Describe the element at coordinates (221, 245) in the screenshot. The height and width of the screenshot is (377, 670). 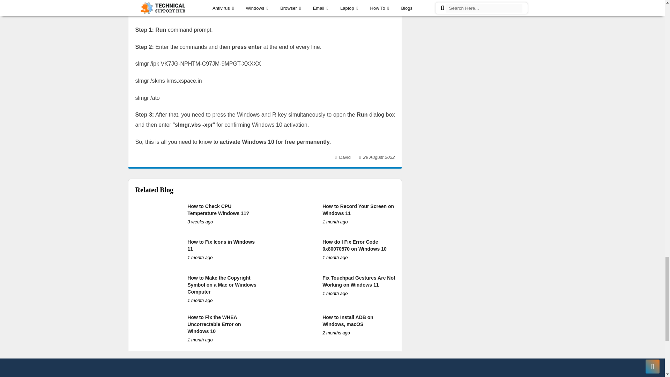
I see `How to Fix Icons in Windows 11` at that location.